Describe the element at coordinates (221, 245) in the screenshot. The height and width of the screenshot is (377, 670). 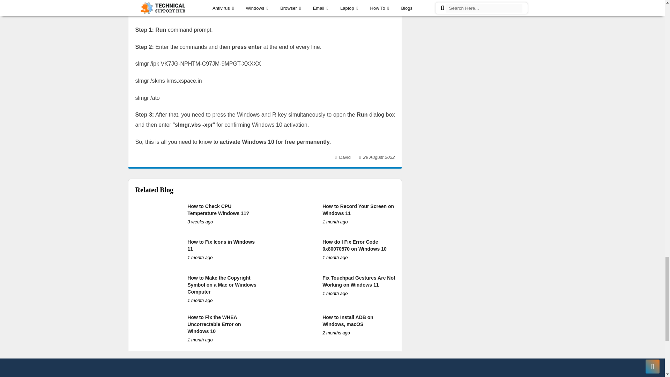
I see `How to Fix Icons in Windows 11` at that location.